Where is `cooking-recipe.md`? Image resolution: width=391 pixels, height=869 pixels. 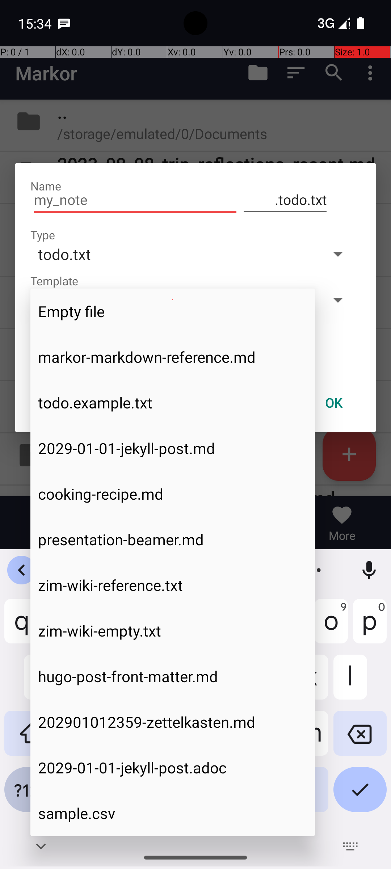
cooking-recipe.md is located at coordinates (173, 494).